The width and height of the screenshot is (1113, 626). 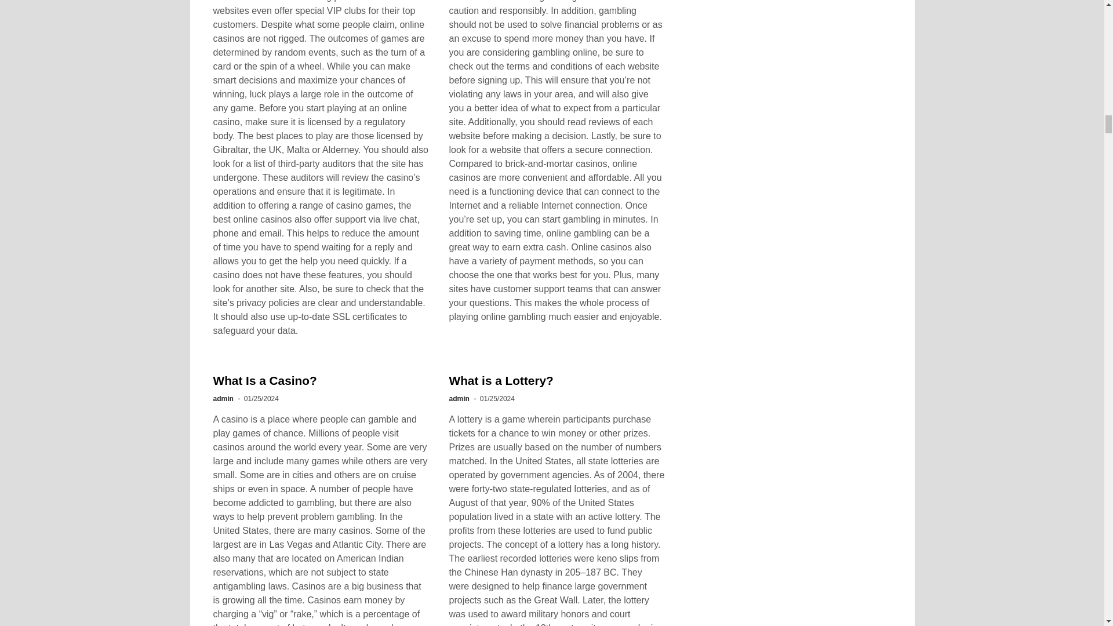 What do you see at coordinates (224, 399) in the screenshot?
I see `admin` at bounding box center [224, 399].